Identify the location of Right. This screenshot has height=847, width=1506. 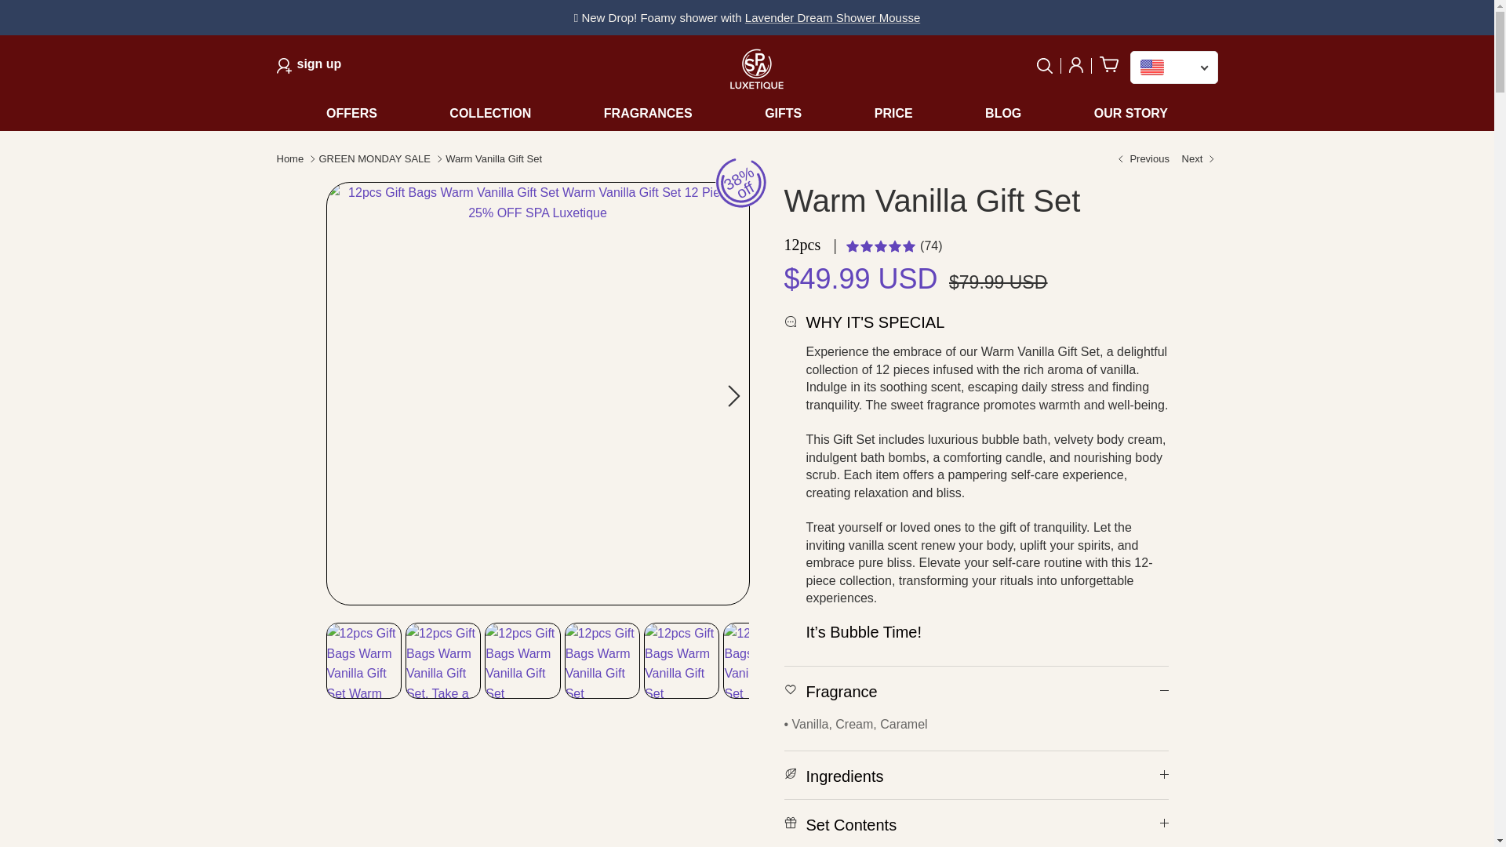
(1200, 159).